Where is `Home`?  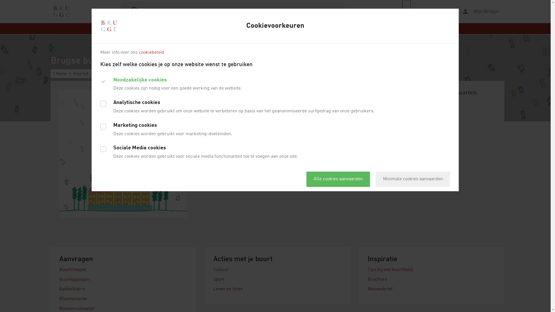
Home is located at coordinates (60, 74).